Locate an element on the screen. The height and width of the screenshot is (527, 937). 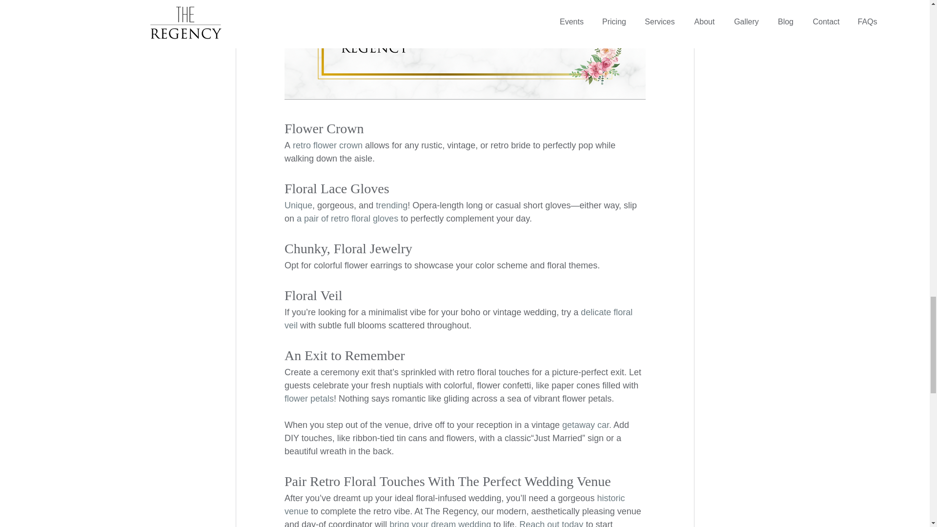
getaway car. is located at coordinates (587, 425).